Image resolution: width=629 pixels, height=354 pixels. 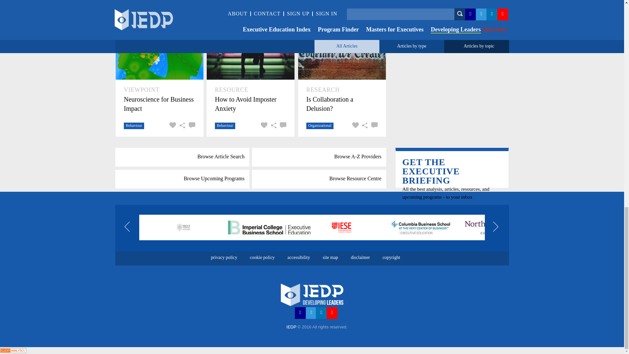 I want to click on favourite, so click(x=172, y=126).